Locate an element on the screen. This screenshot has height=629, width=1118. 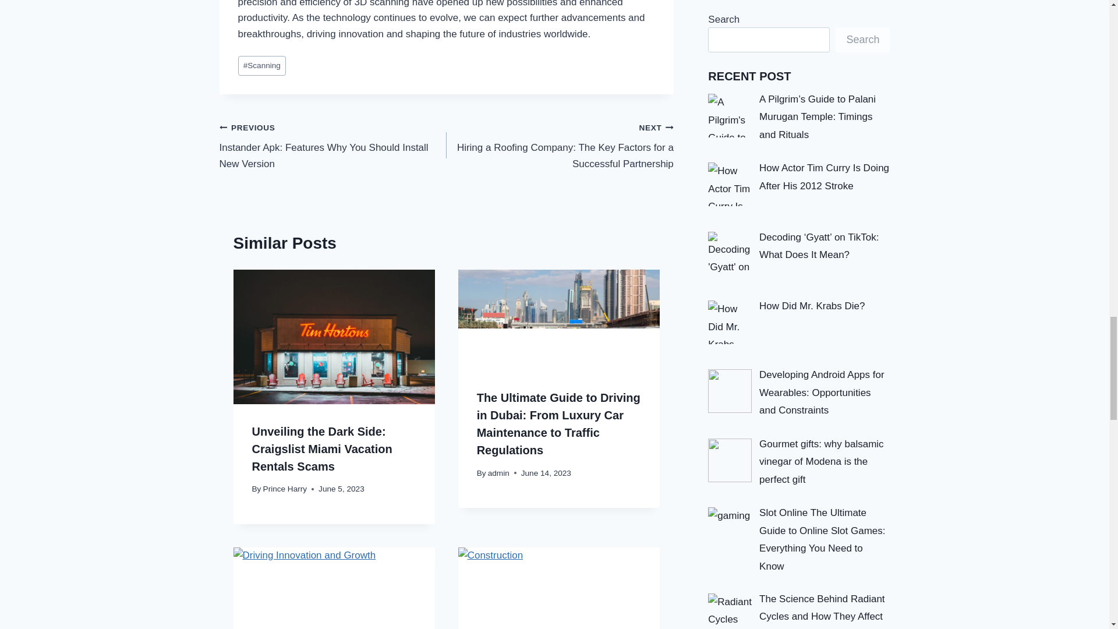
Prince Harry is located at coordinates (285, 488).